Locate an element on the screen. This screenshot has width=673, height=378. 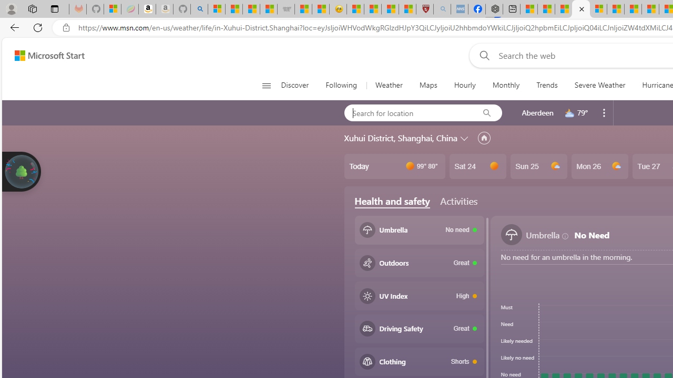
Activities is located at coordinates (458, 201).